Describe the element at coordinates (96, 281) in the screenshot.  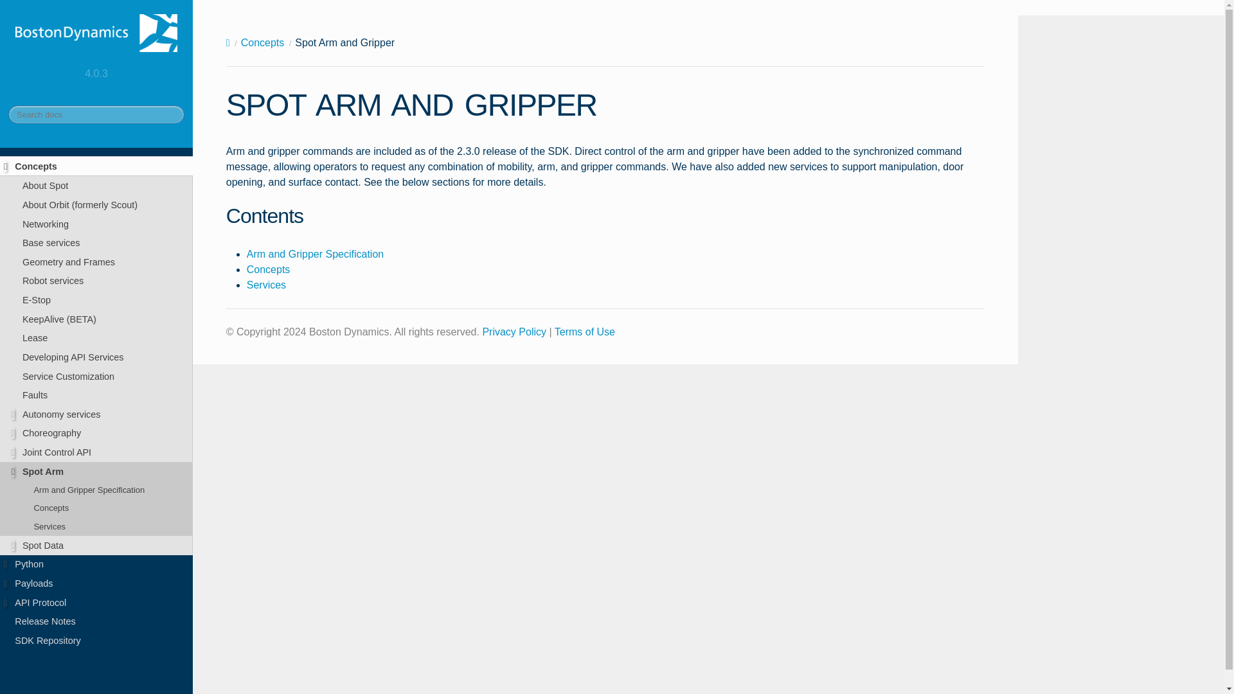
I see `Robot services` at that location.